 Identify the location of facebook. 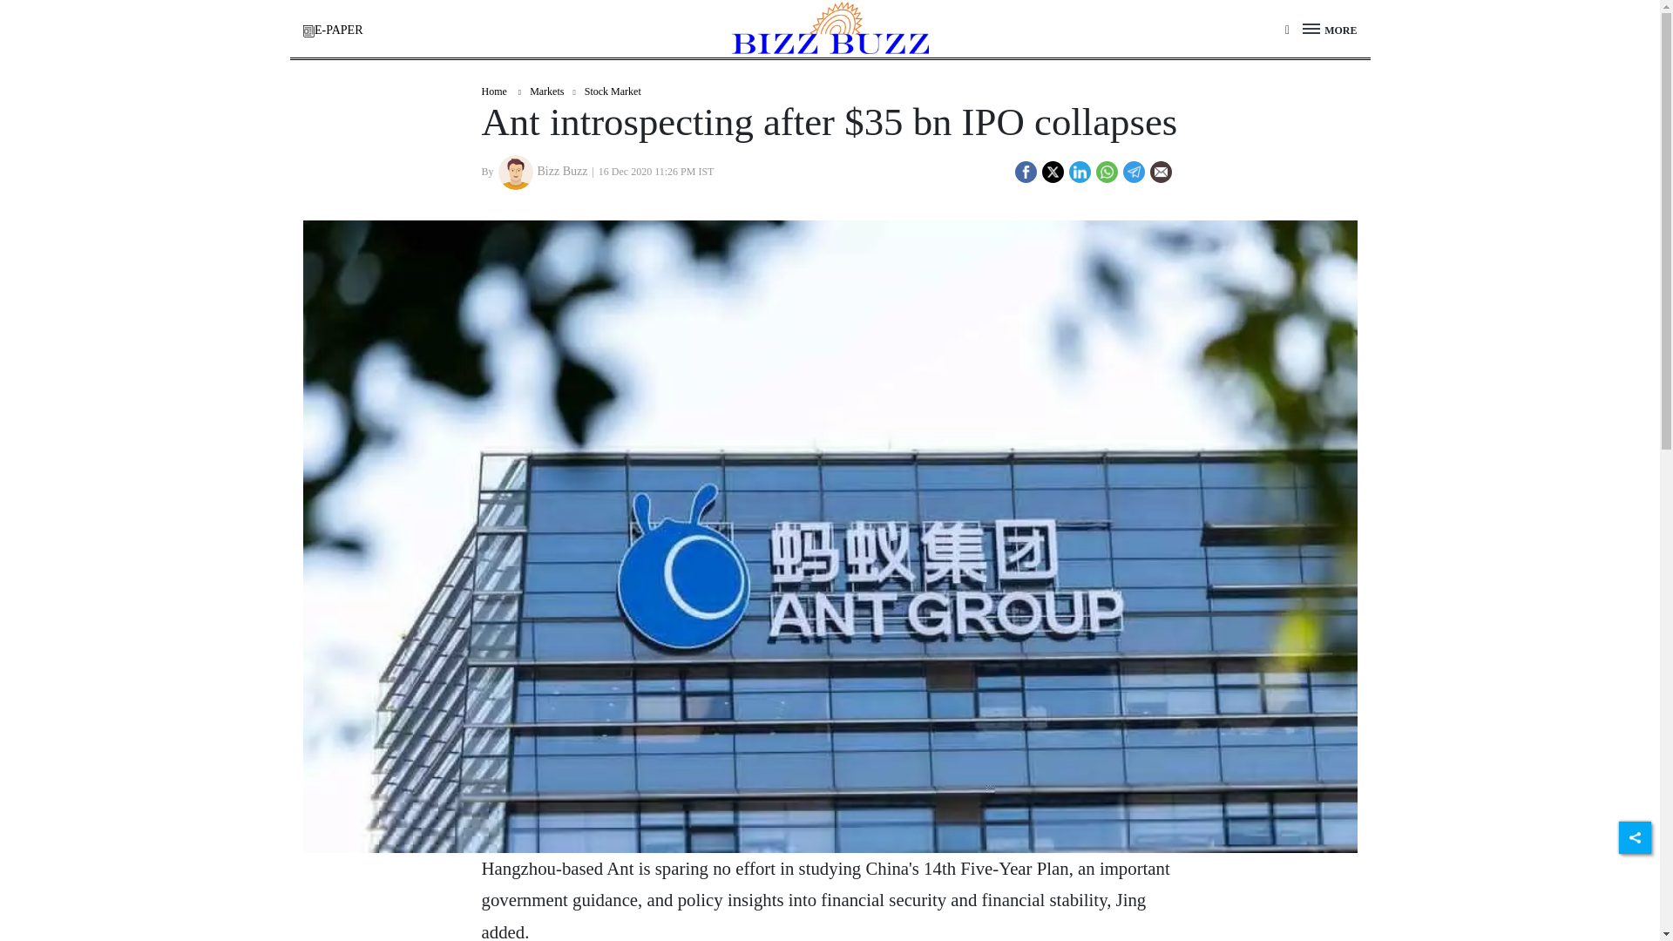
(1025, 173).